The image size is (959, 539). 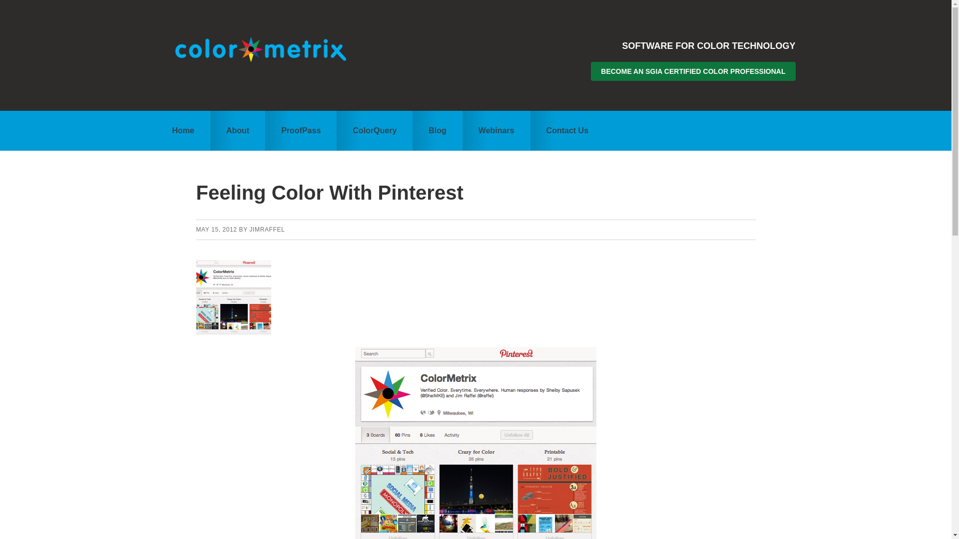 What do you see at coordinates (437, 131) in the screenshot?
I see `Blog` at bounding box center [437, 131].